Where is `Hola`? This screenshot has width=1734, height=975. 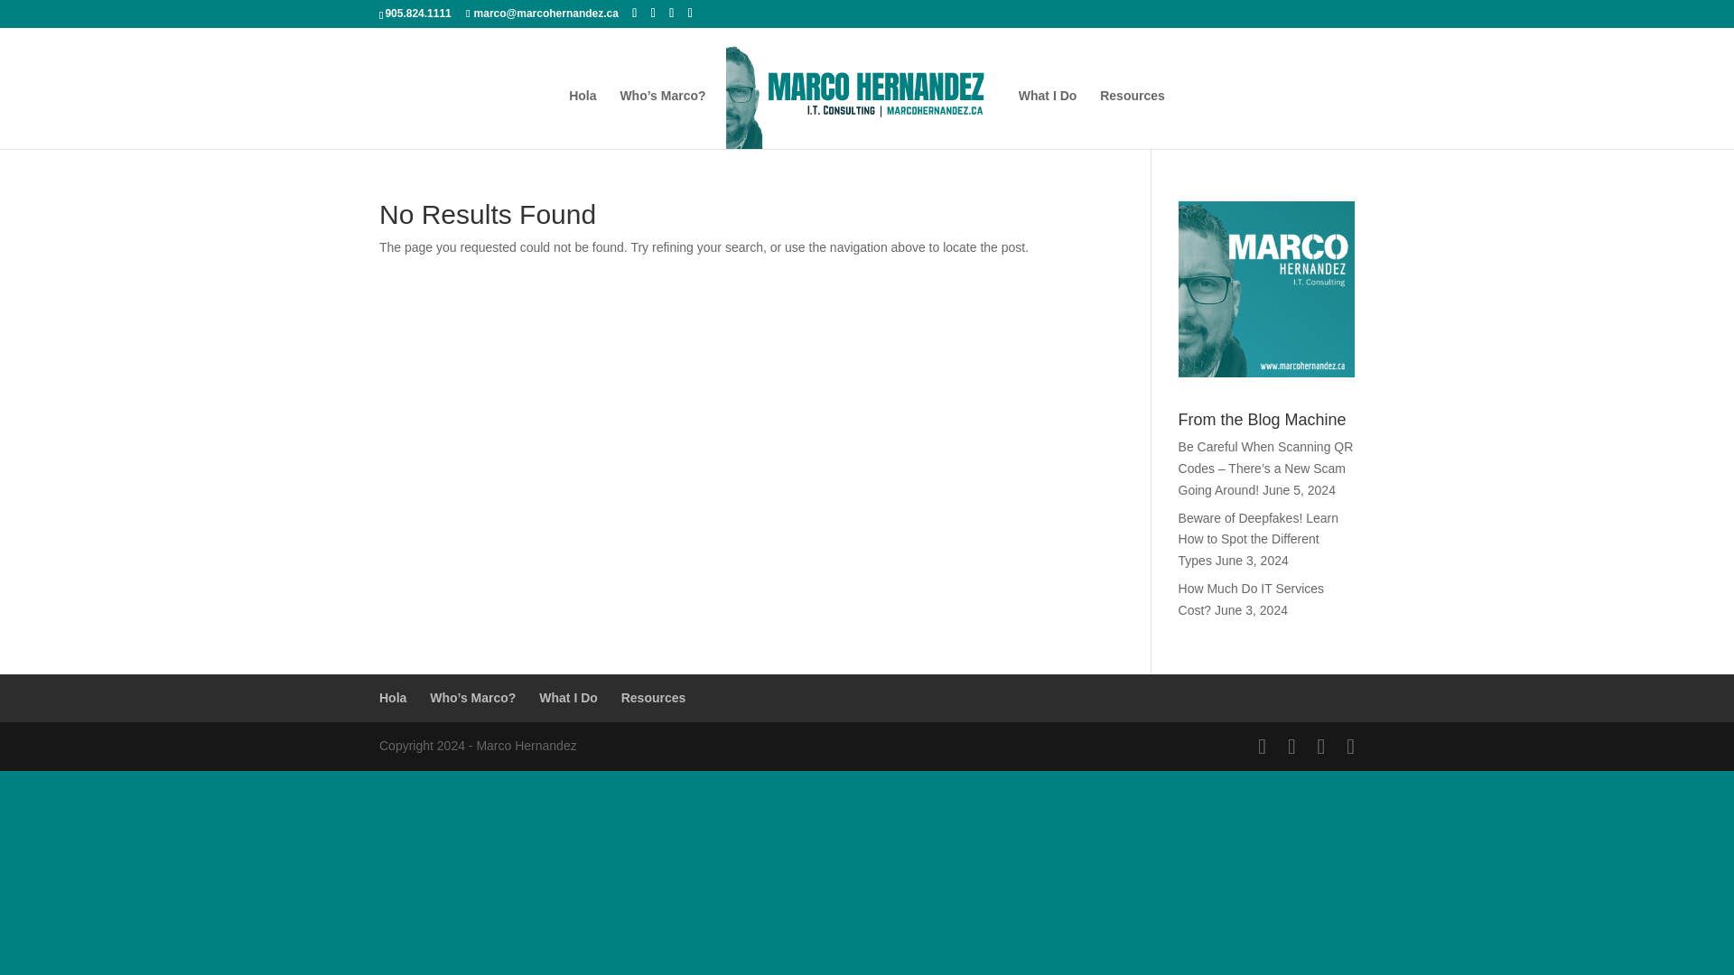
Hola is located at coordinates (582, 119).